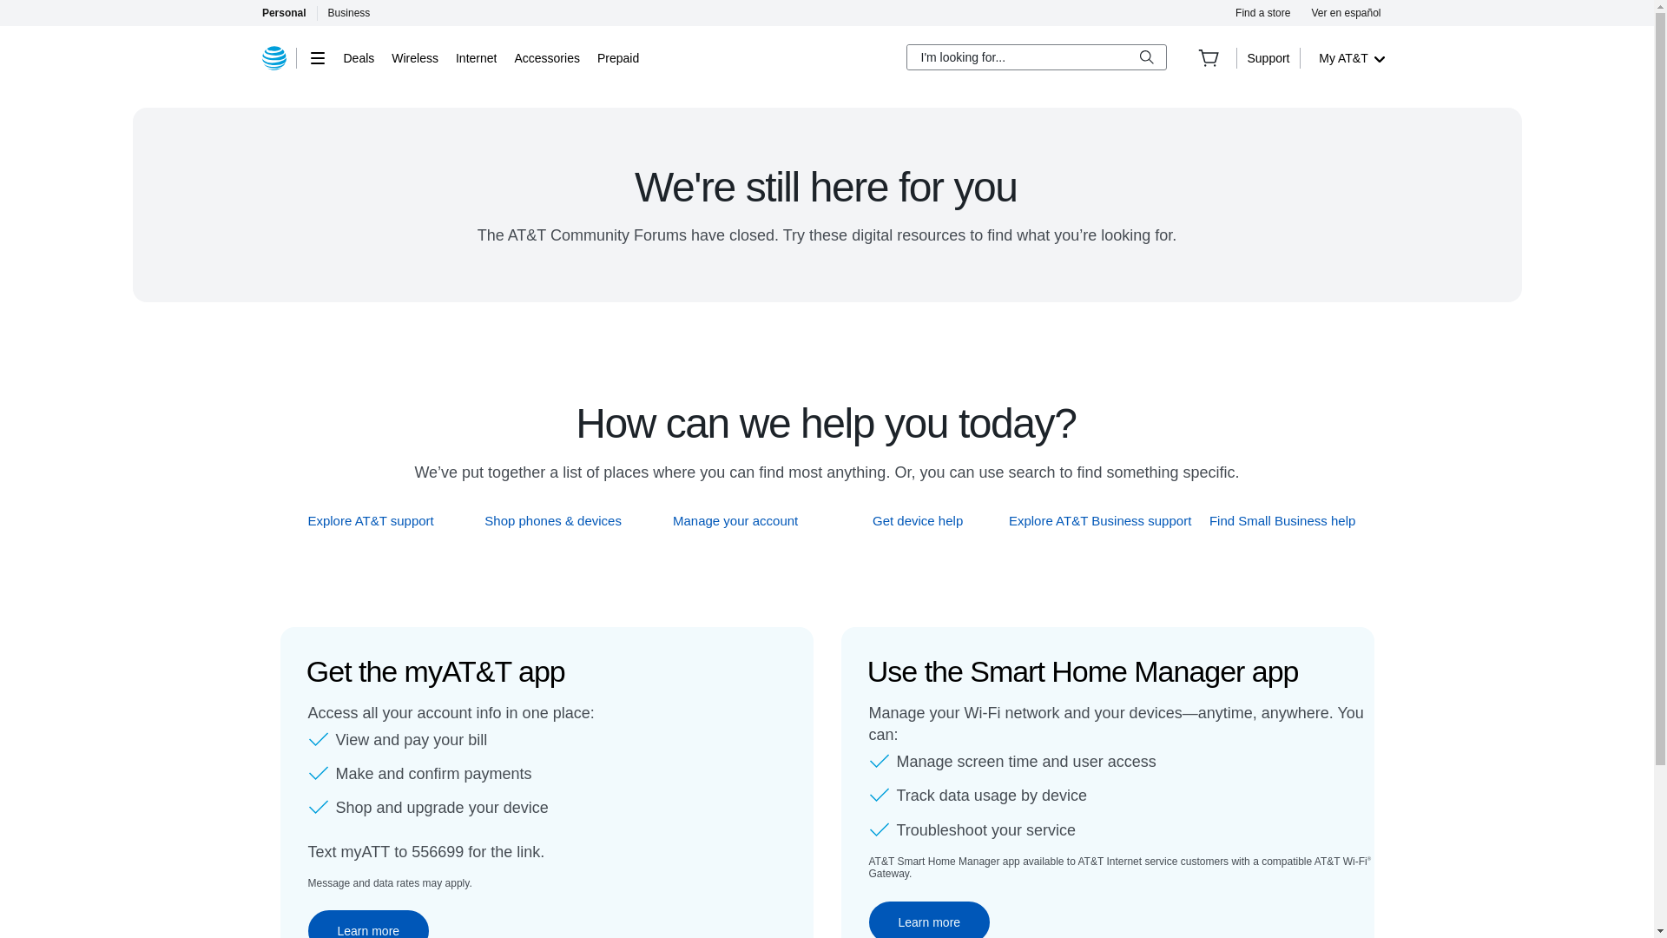 The height and width of the screenshot is (938, 1667). I want to click on Learn more, so click(929, 919).